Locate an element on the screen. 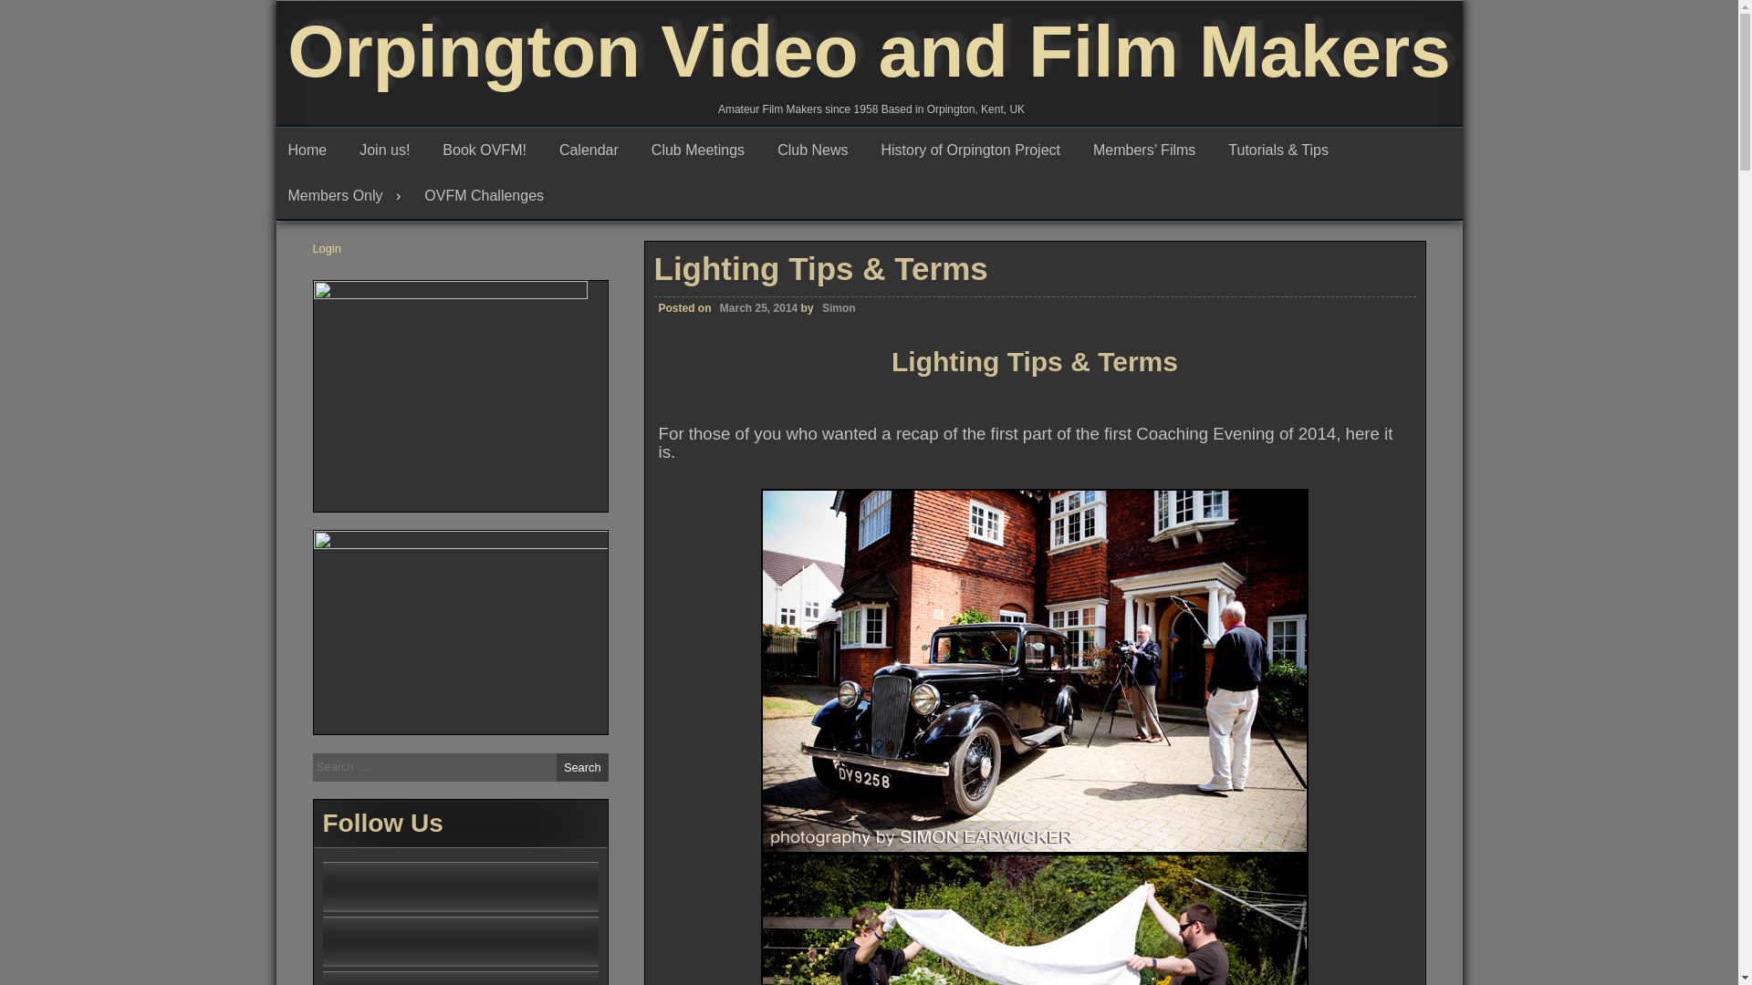  March 25, 2014 is located at coordinates (756, 308).